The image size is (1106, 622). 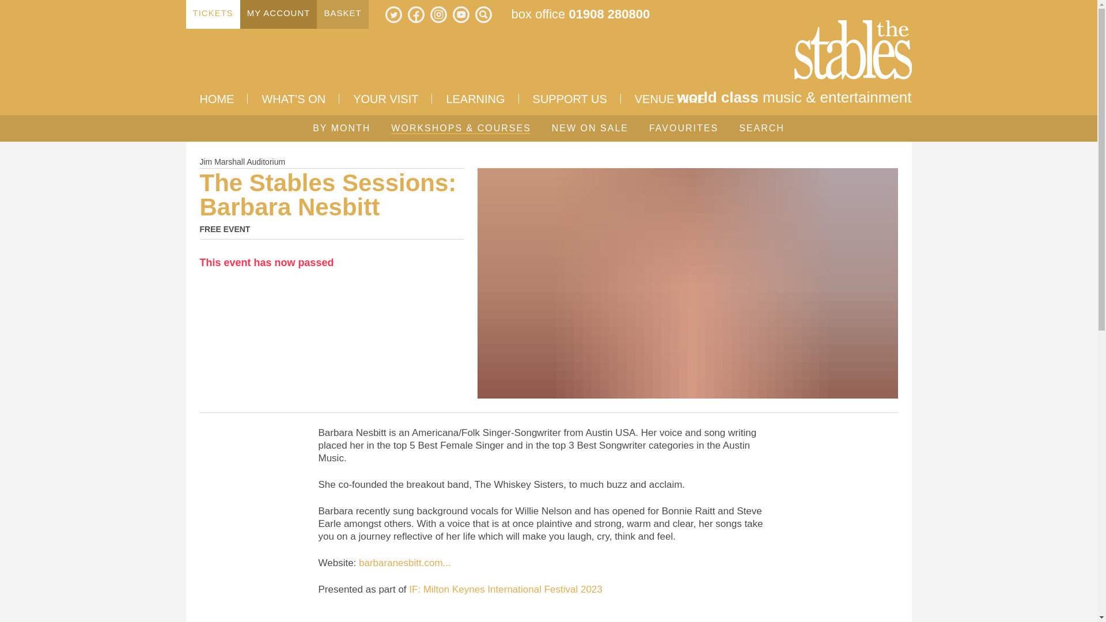 I want to click on VENUE HIRE, so click(x=669, y=98).